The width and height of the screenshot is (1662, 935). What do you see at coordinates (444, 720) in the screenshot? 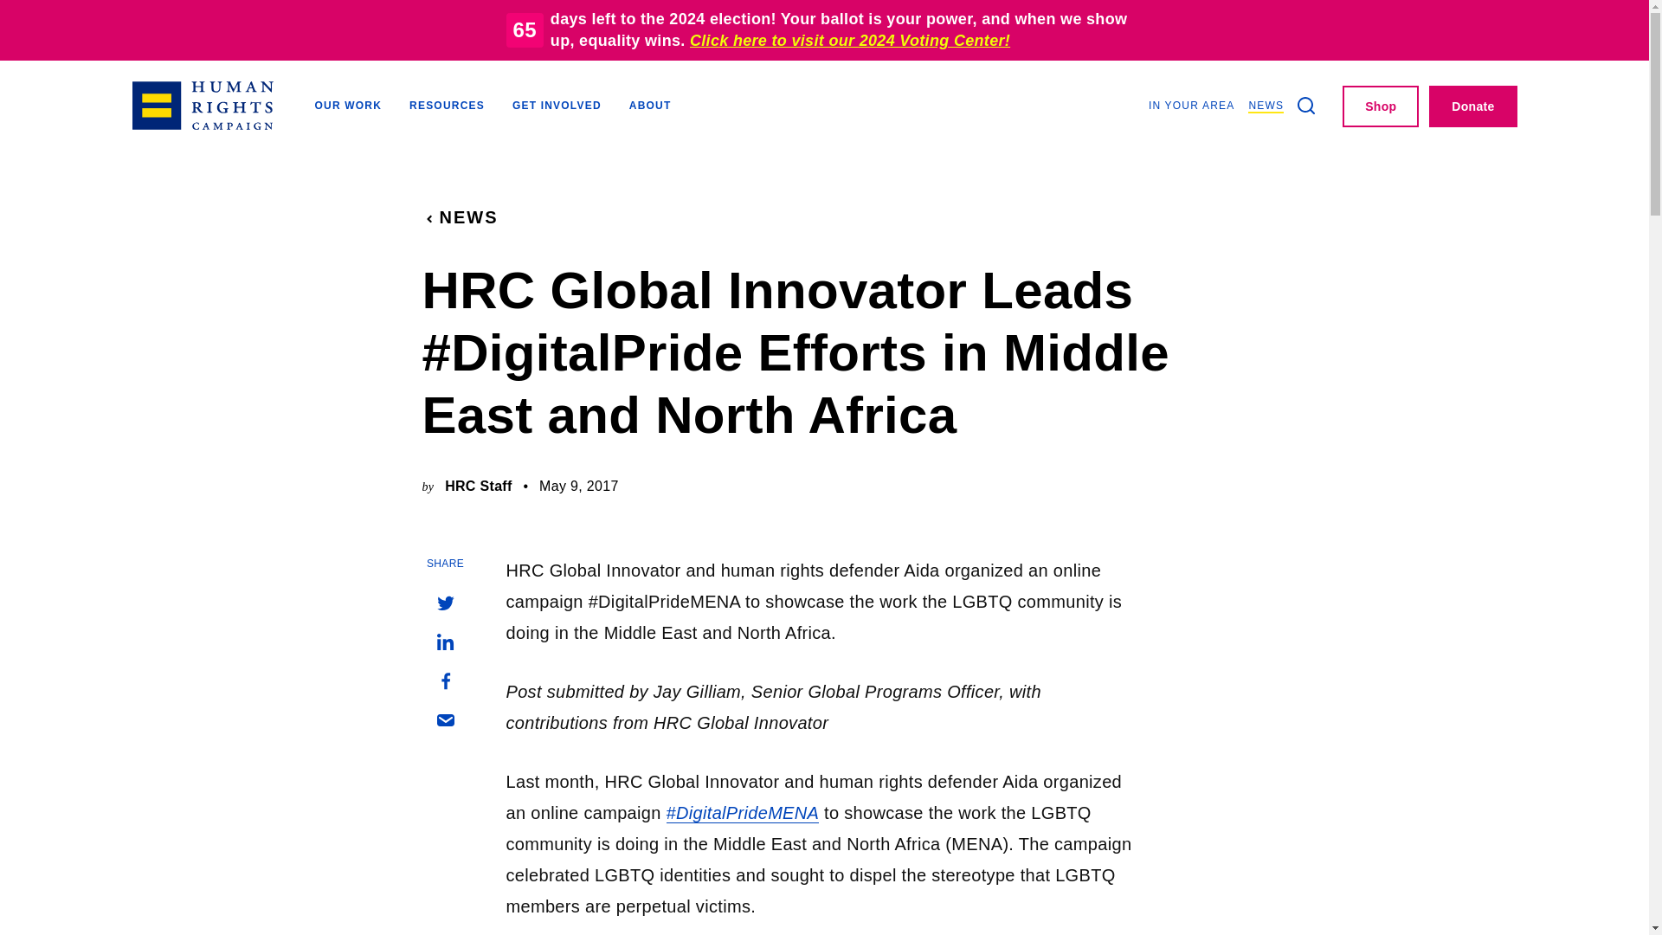
I see `Email` at bounding box center [444, 720].